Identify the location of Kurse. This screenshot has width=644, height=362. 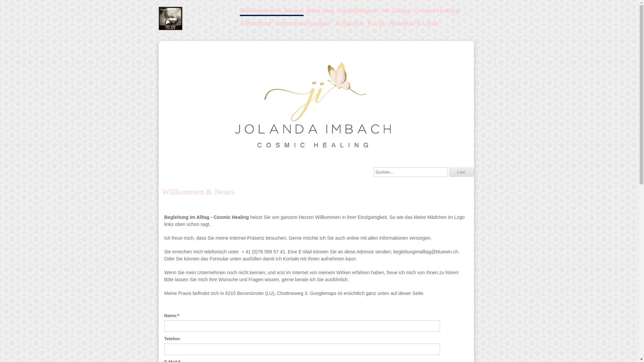
(376, 23).